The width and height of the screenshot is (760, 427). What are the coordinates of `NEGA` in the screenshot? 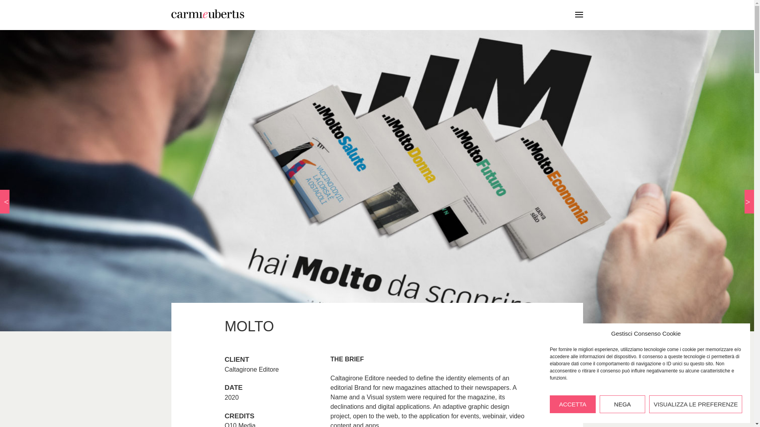 It's located at (622, 404).